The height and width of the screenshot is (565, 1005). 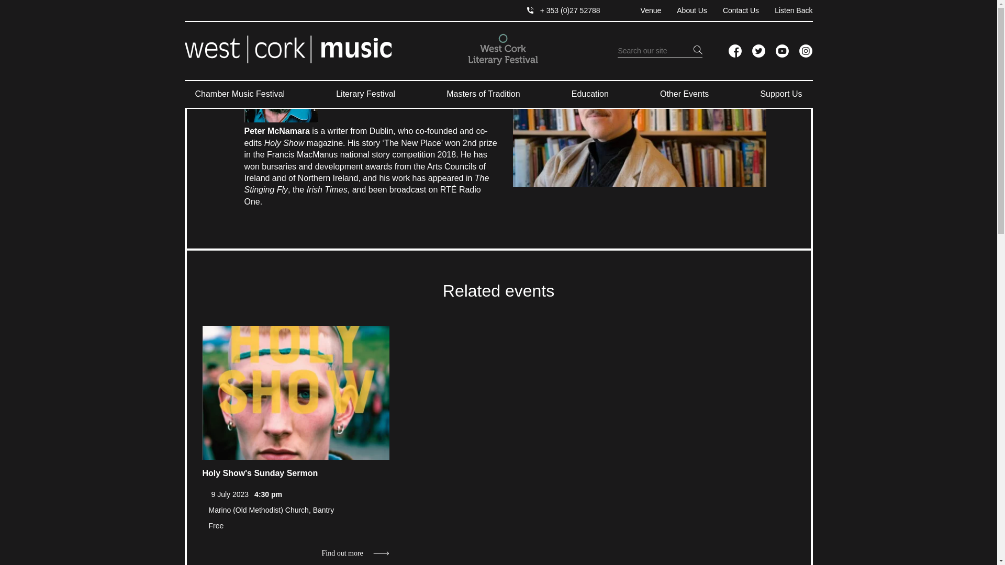 What do you see at coordinates (733, 10) in the screenshot?
I see `Contact Us` at bounding box center [733, 10].